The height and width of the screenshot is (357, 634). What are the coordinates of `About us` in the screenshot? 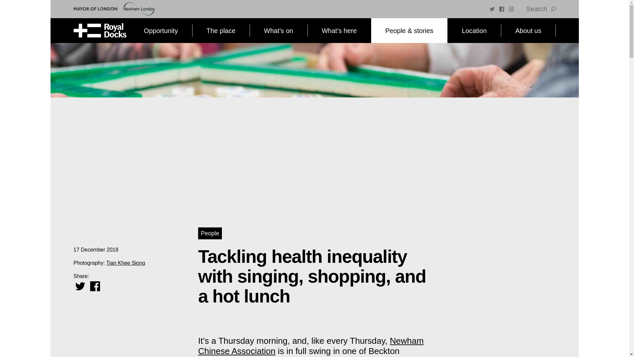 It's located at (528, 30).